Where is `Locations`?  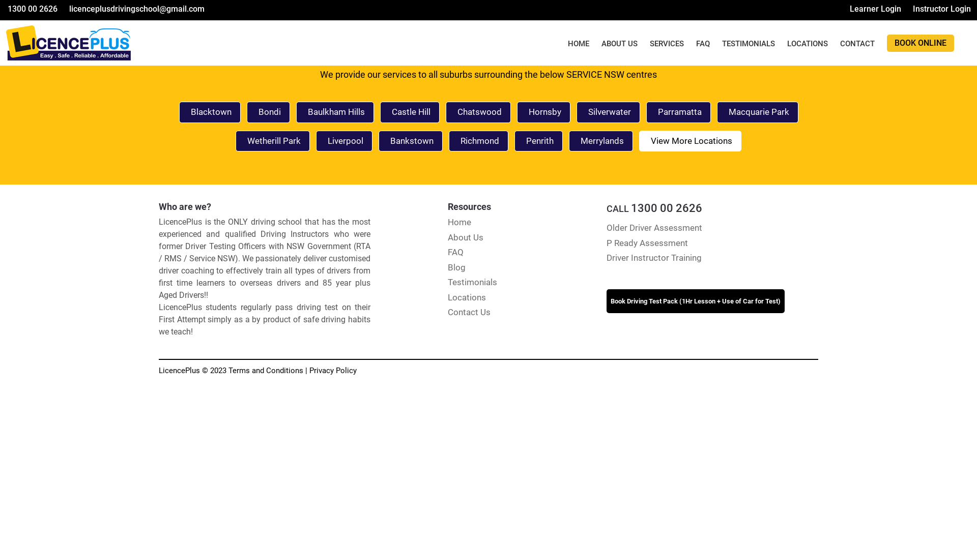 Locations is located at coordinates (467, 297).